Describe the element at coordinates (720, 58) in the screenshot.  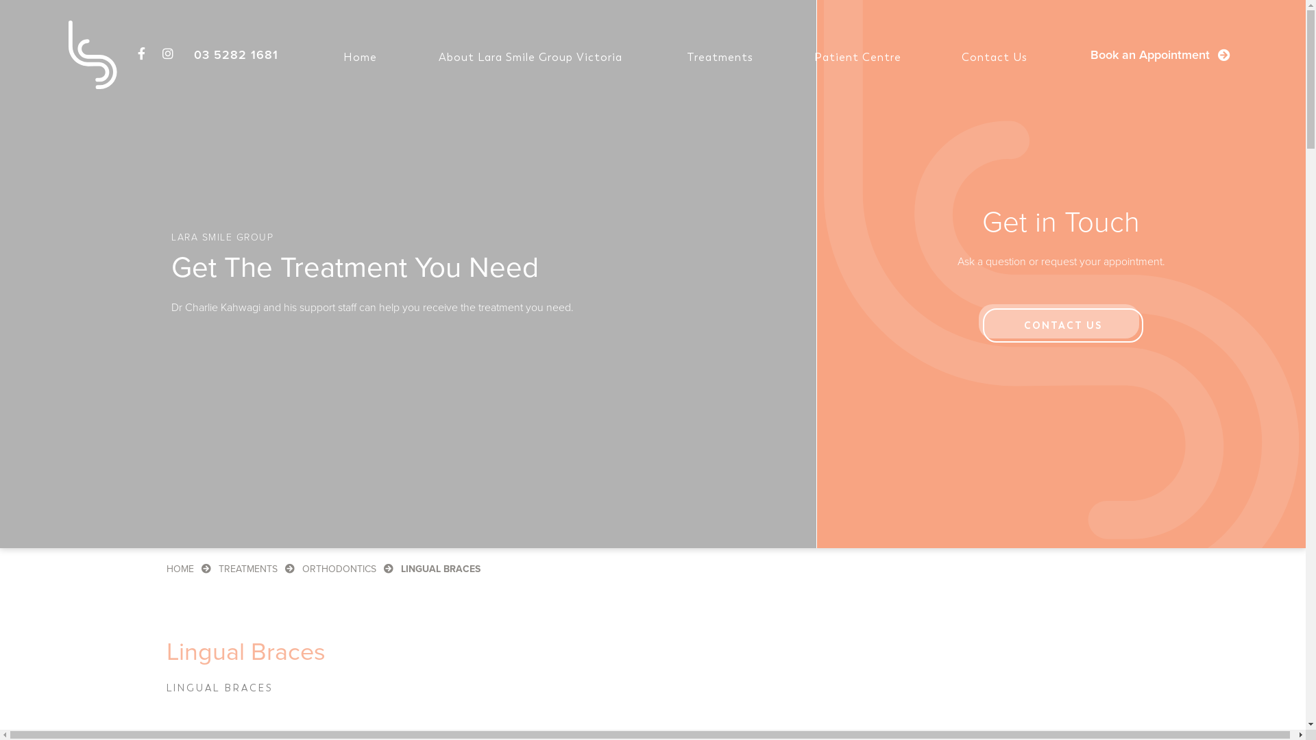
I see `Treatments` at that location.